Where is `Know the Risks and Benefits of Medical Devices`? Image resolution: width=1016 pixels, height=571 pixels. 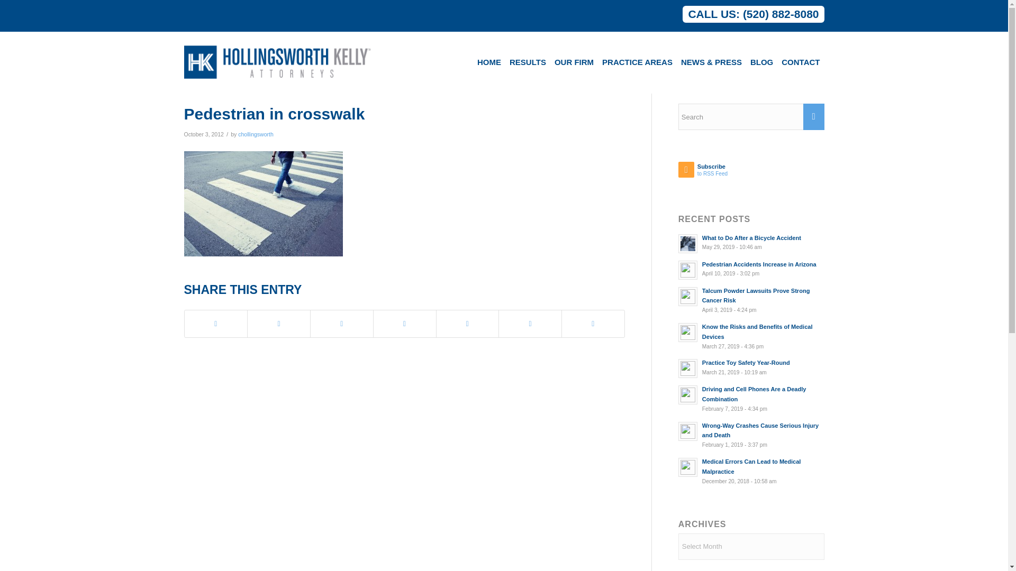
Know the Risks and Benefits of Medical Devices is located at coordinates (751, 336).